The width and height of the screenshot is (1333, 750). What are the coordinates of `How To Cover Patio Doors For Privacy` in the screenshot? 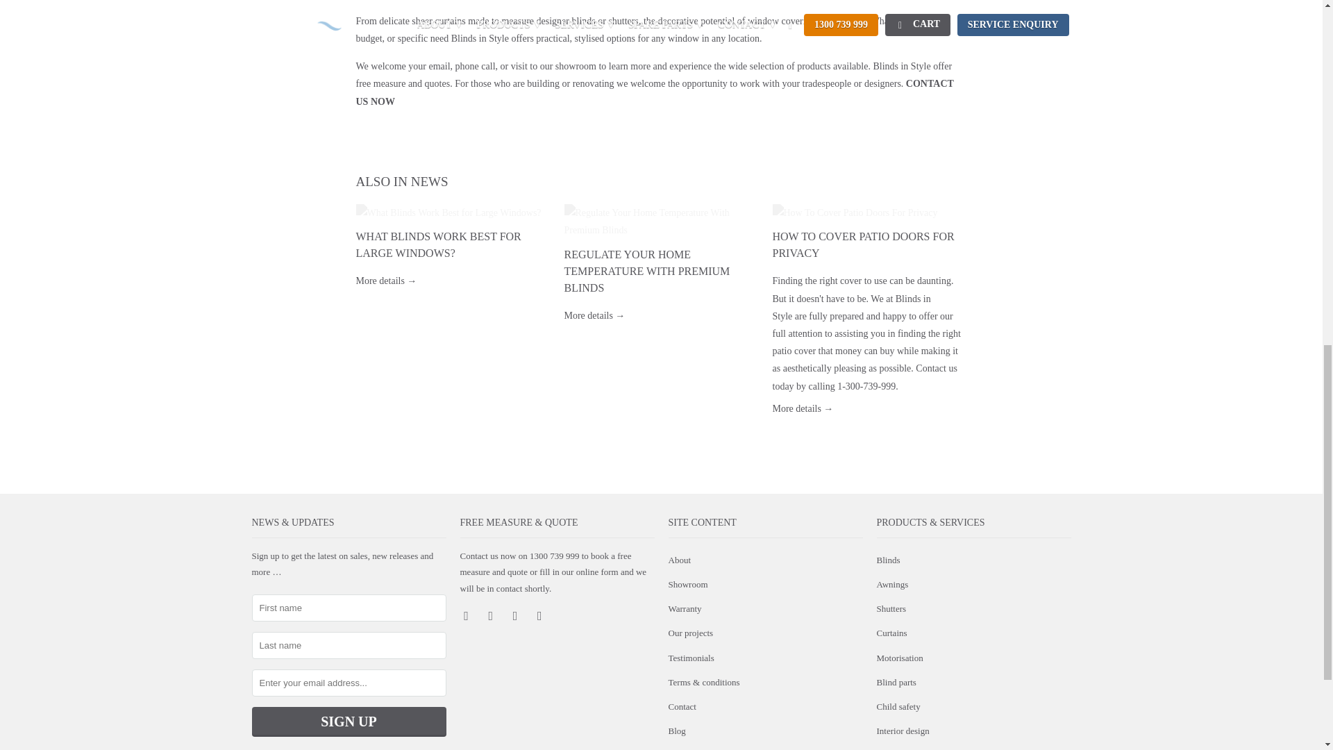 It's located at (803, 408).